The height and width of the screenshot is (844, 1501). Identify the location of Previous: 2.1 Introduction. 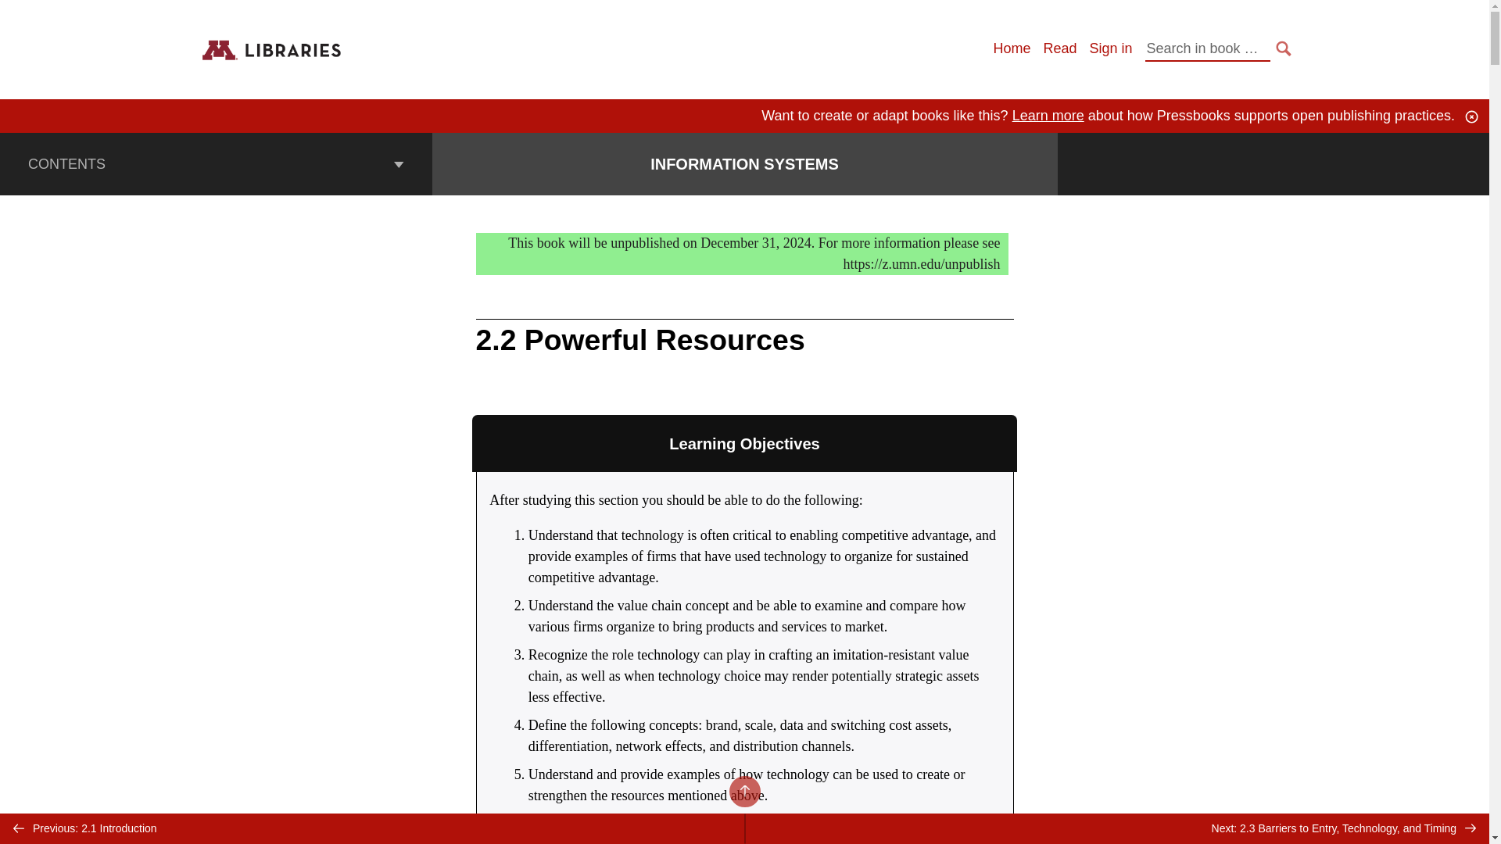
(372, 828).